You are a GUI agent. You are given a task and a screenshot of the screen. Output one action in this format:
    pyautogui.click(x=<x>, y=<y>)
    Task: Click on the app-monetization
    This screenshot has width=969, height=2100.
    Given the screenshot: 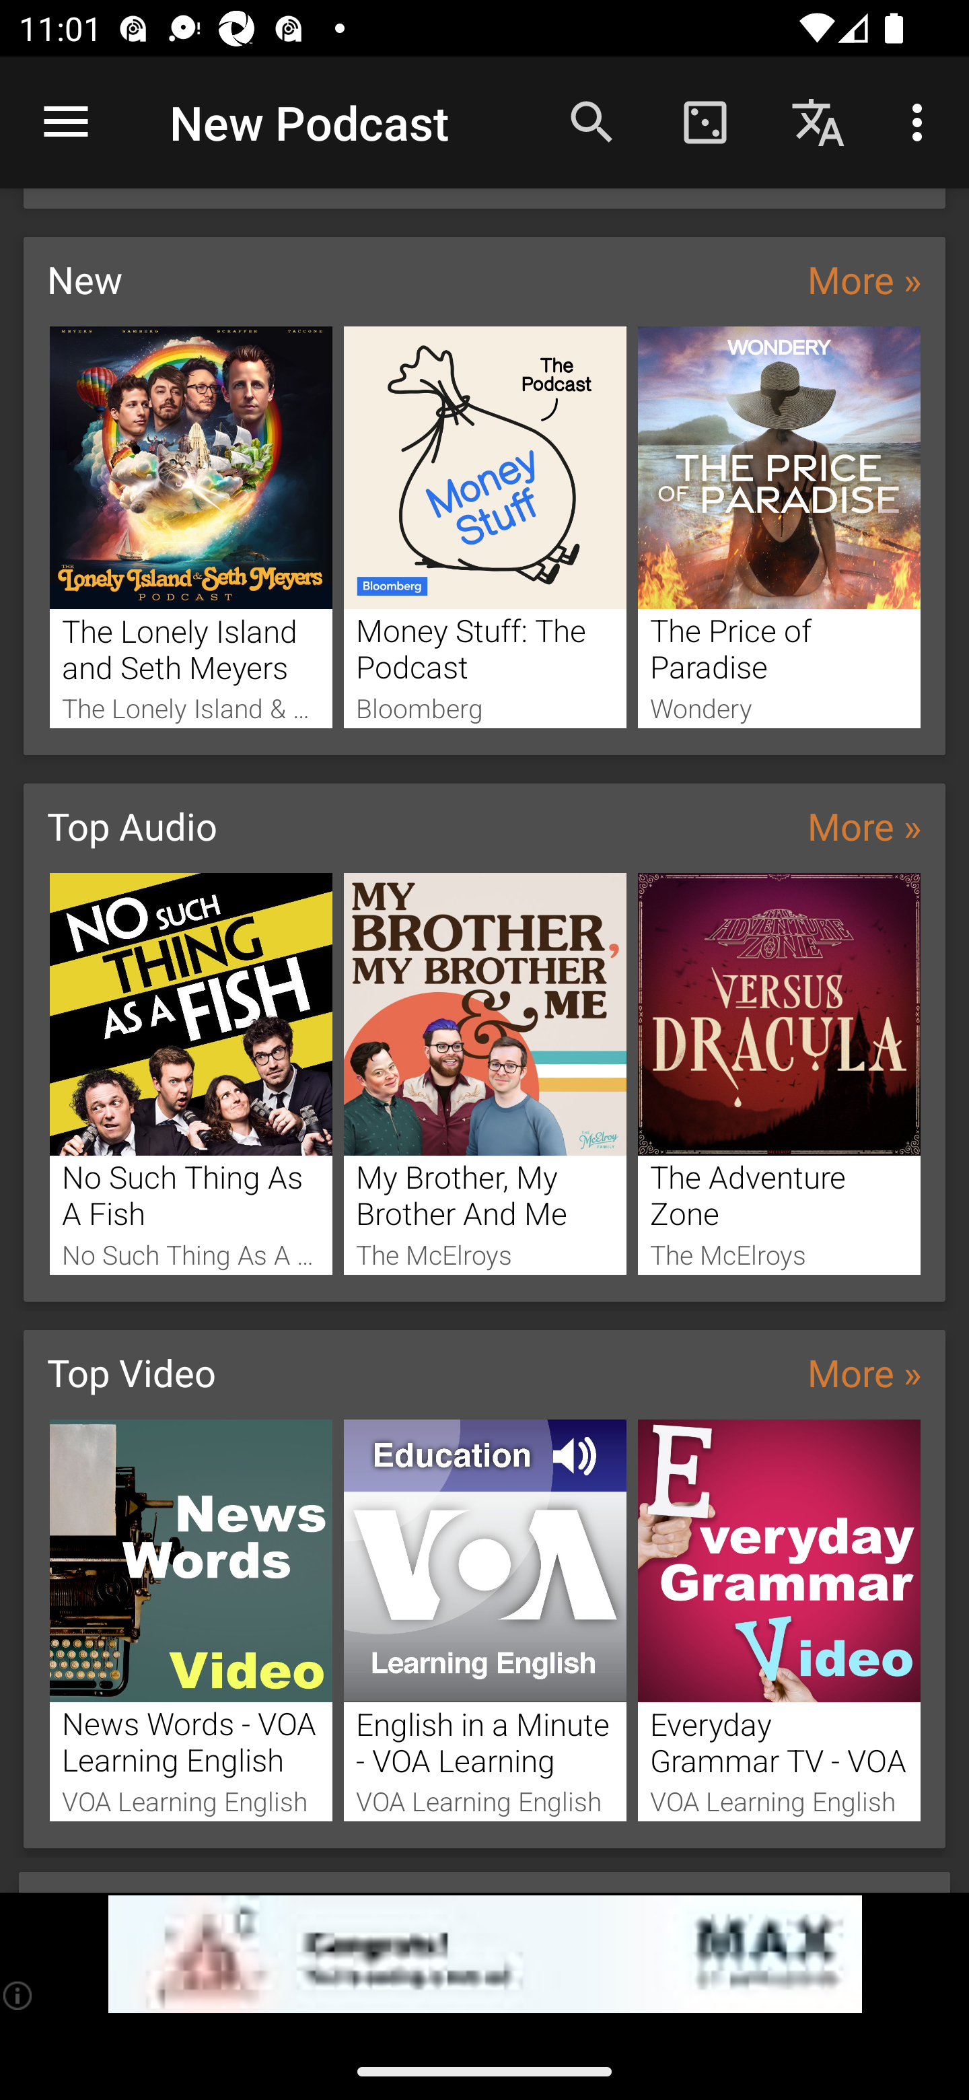 What is the action you would take?
    pyautogui.click(x=485, y=1955)
    